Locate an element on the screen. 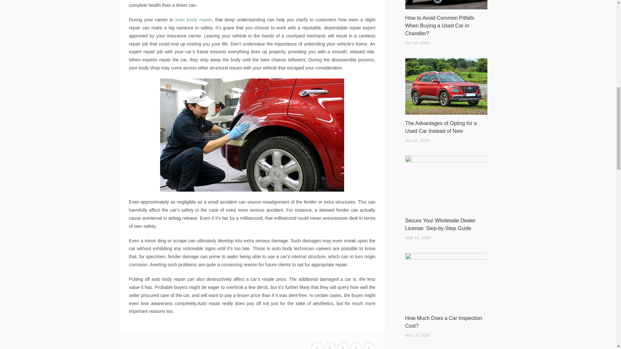  How Much Does a Car Inspection Cost? is located at coordinates (446, 322).